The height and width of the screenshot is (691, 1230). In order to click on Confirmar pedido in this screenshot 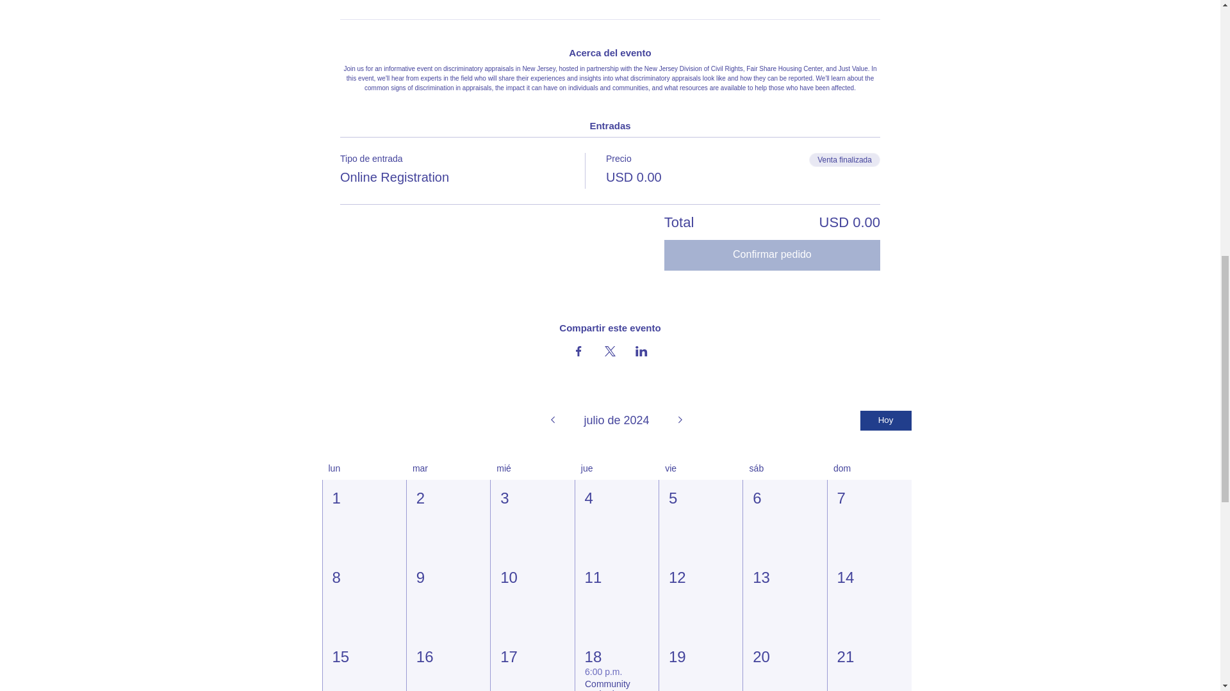, I will do `click(772, 255)`.